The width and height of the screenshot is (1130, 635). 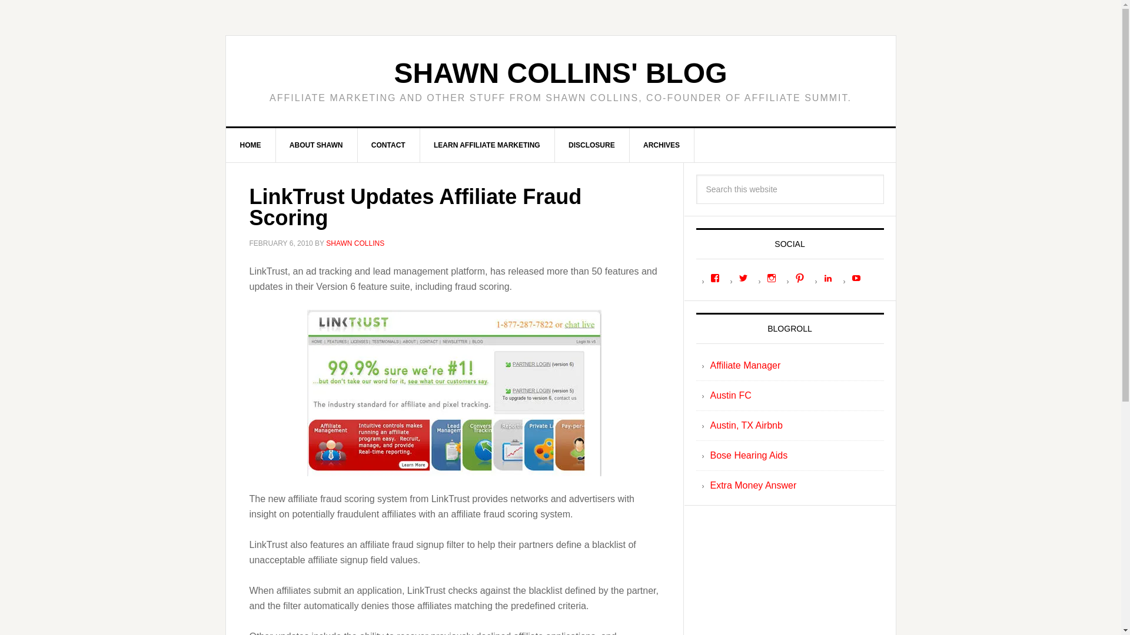 I want to click on SHAWN COLLINS' BLOG, so click(x=560, y=73).